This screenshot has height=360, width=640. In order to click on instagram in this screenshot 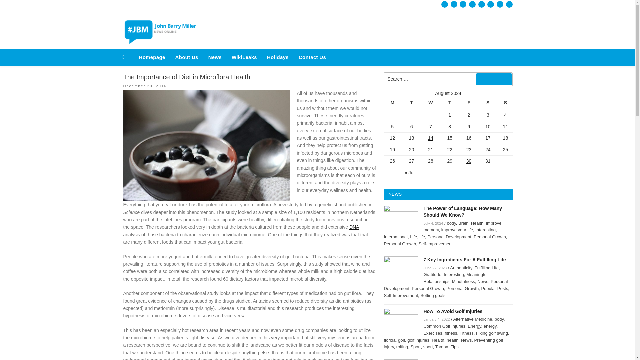, I will do `click(481, 4)`.